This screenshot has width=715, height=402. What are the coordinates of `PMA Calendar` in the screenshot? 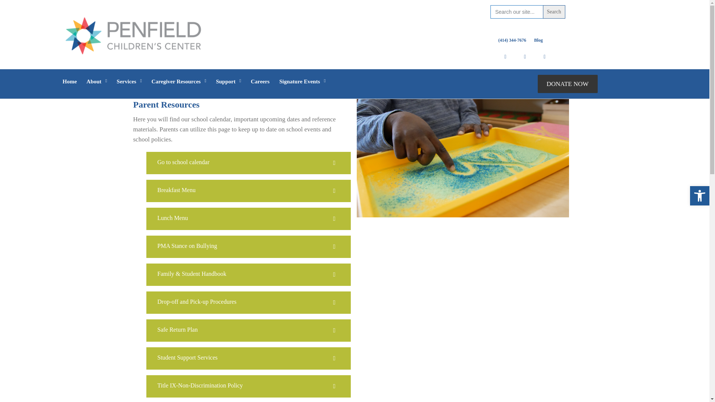 It's located at (334, 219).